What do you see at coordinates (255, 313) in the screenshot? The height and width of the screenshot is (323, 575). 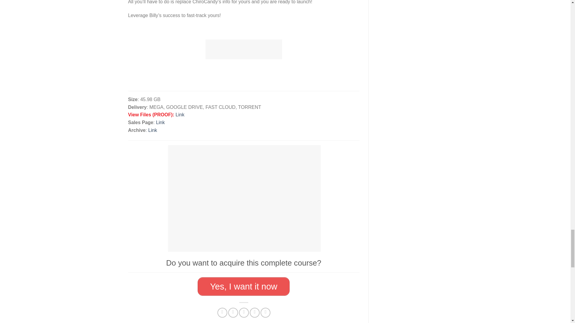 I see `Pin on Pinterest` at bounding box center [255, 313].